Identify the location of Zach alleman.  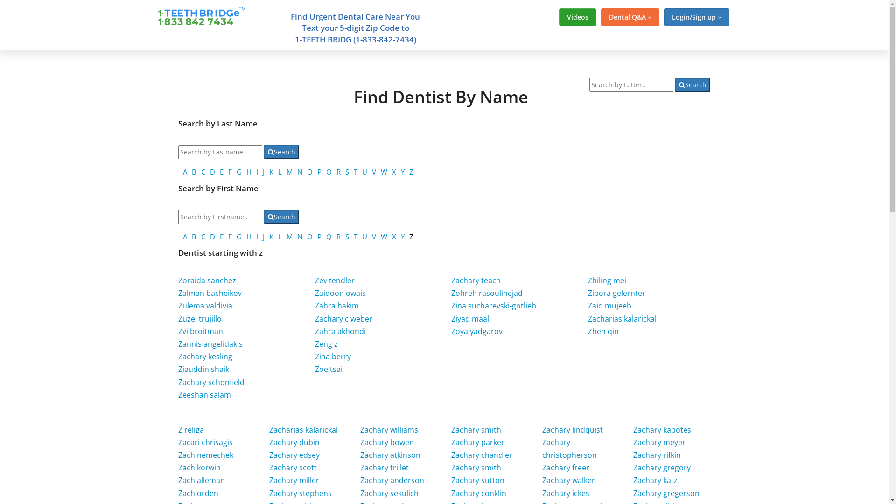
(202, 480).